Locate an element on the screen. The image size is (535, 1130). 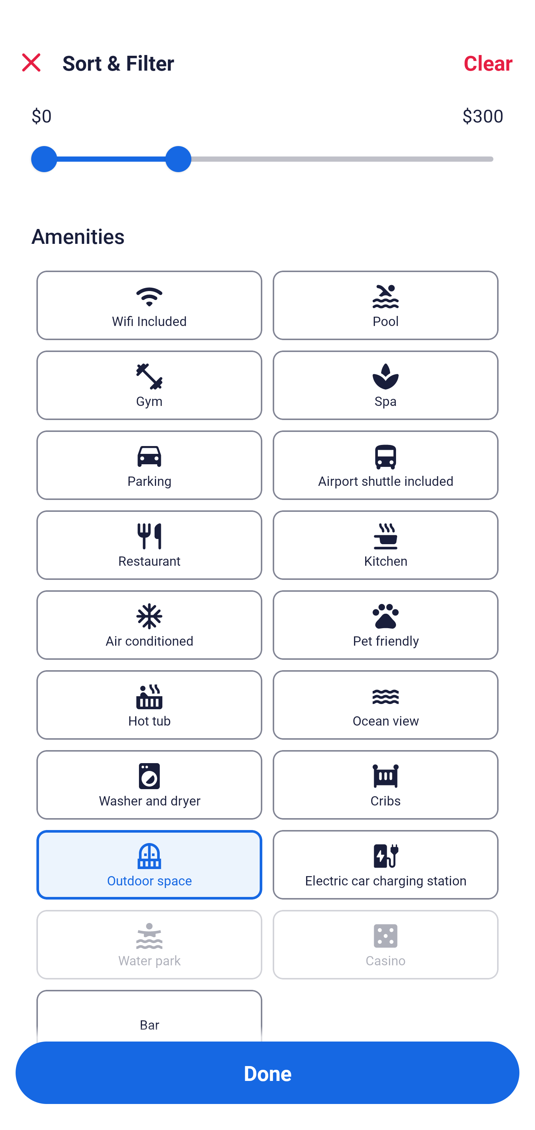
Clear is located at coordinates (488, 62).